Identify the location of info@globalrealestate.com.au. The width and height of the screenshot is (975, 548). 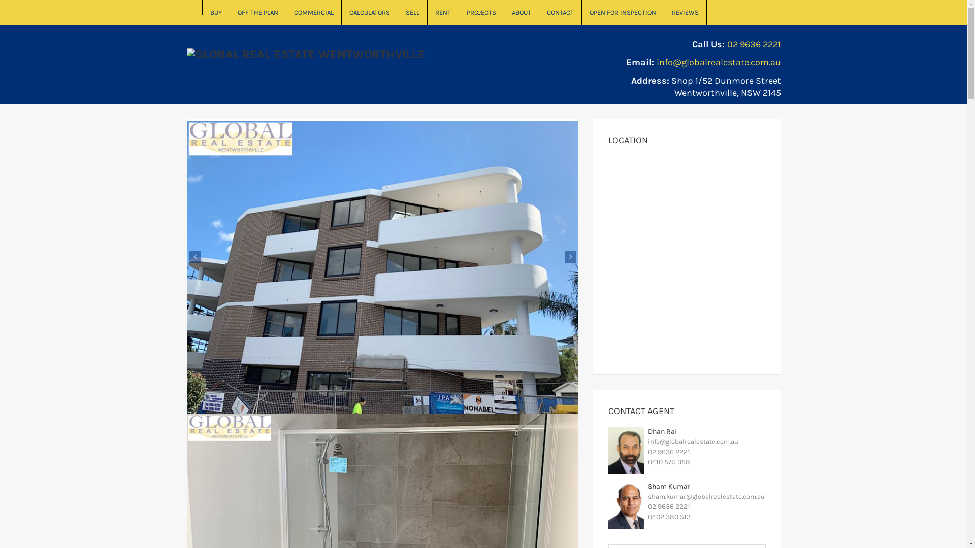
(693, 441).